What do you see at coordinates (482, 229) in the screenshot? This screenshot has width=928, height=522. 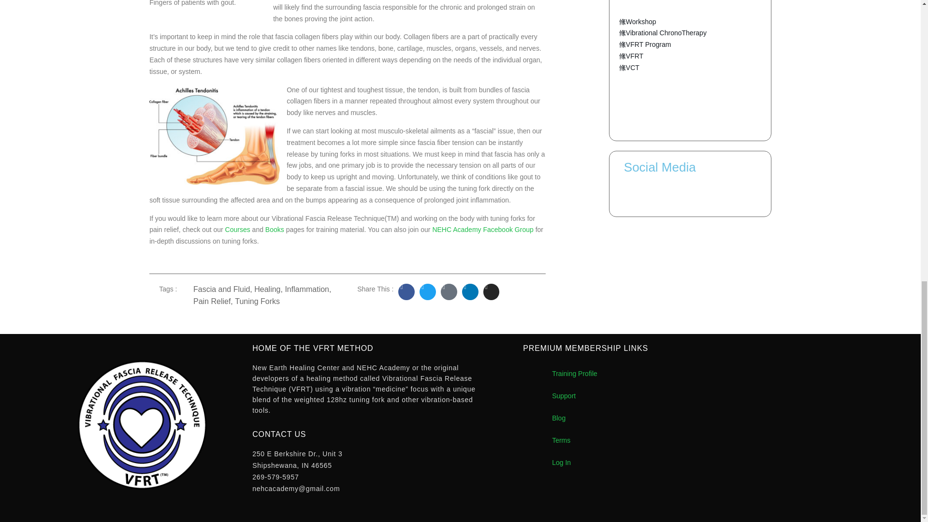 I see `NEHC Academy Facebook Group` at bounding box center [482, 229].